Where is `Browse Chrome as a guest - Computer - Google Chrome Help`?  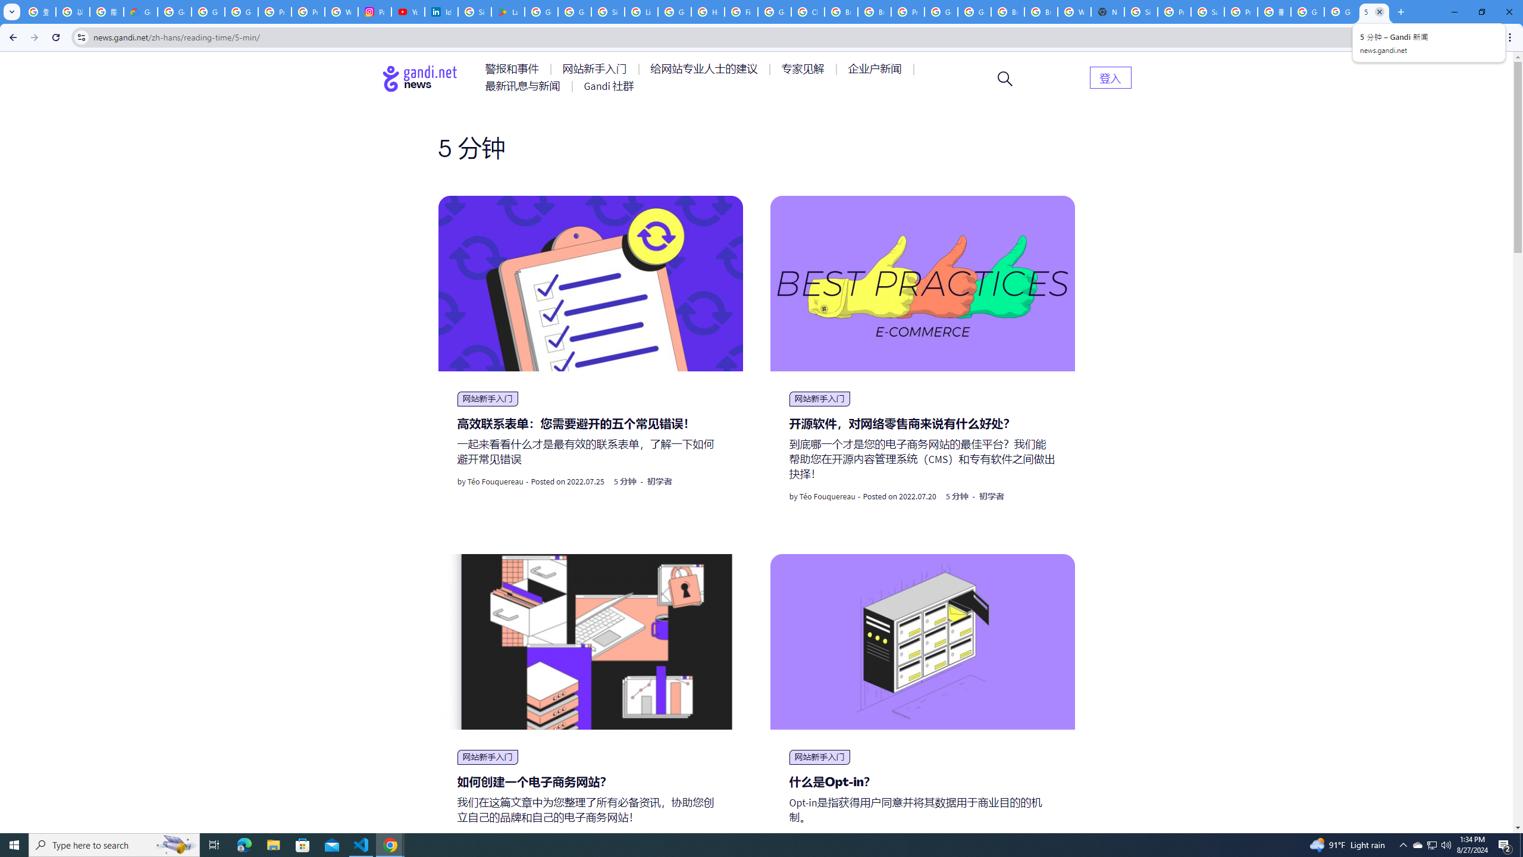
Browse Chrome as a guest - Computer - Google Chrome Help is located at coordinates (841, 12).